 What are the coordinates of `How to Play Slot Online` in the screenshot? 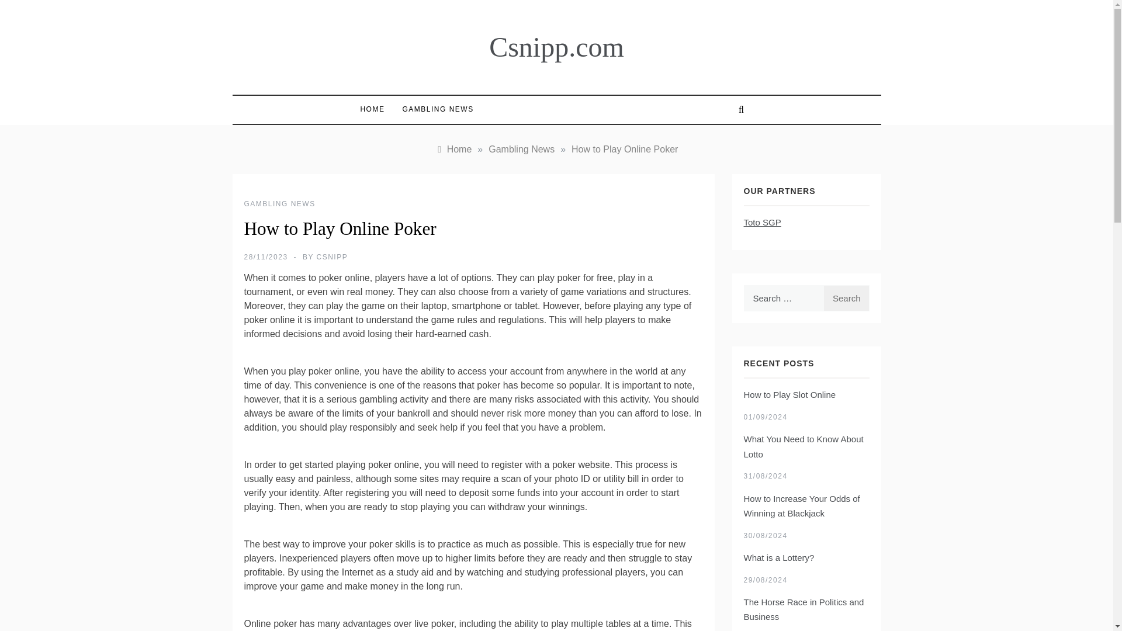 It's located at (789, 394).